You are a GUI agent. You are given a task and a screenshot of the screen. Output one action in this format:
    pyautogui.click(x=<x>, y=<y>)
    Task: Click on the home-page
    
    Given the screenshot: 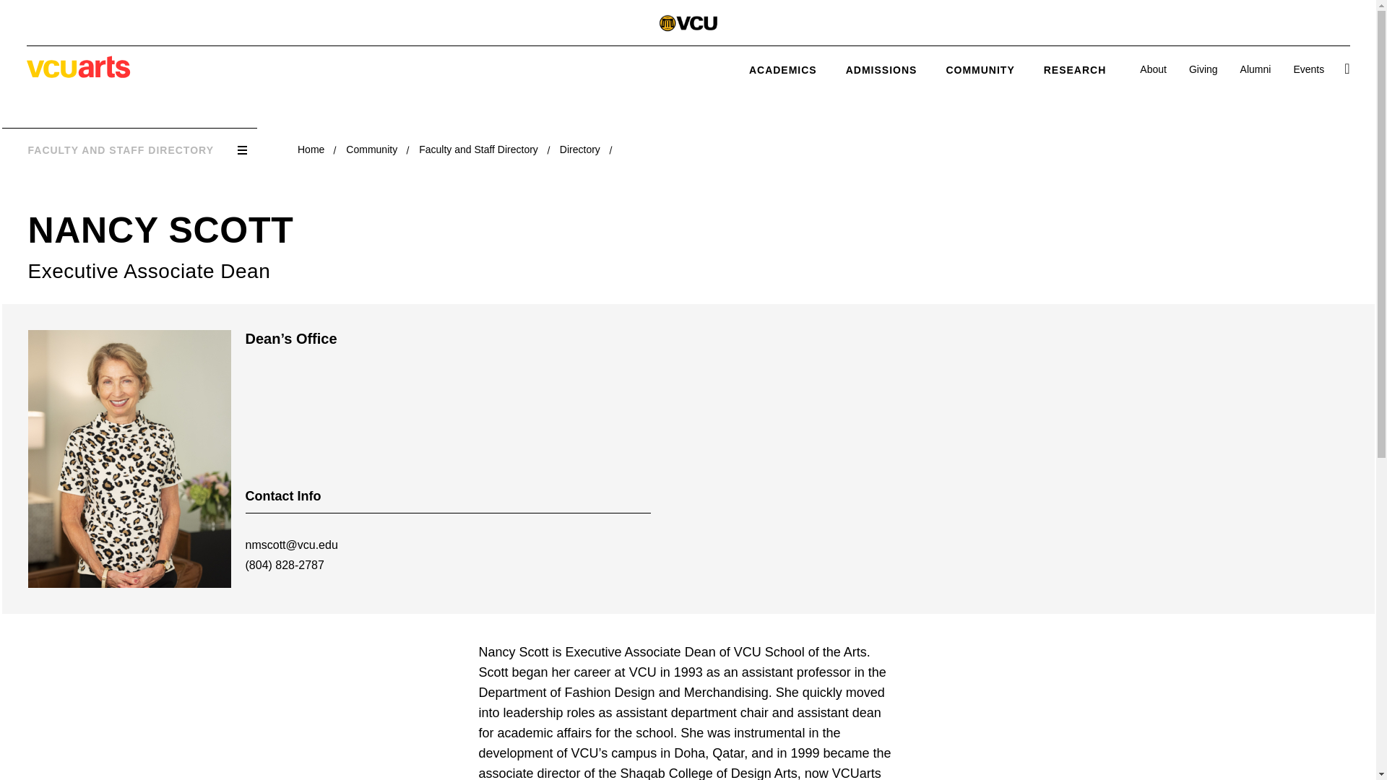 What is the action you would take?
    pyautogui.click(x=78, y=74)
    